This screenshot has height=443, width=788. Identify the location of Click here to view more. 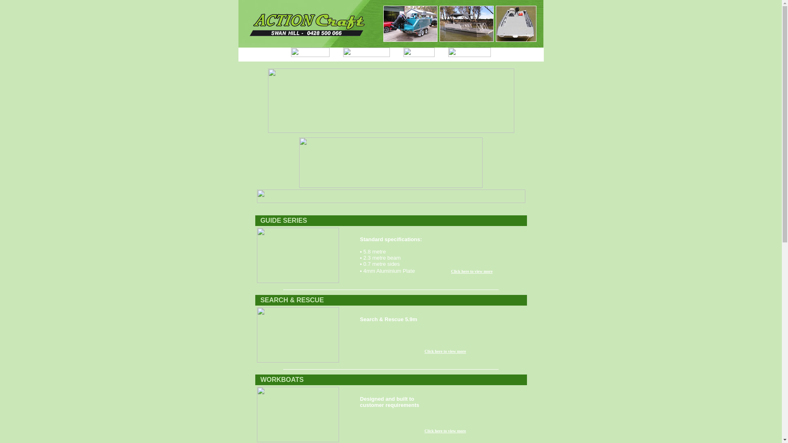
(445, 351).